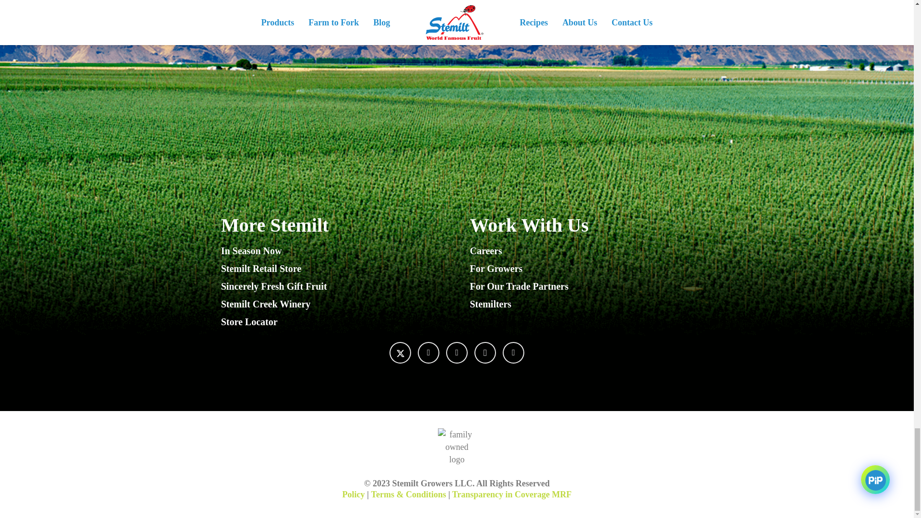  I want to click on YouTube, so click(457, 353).